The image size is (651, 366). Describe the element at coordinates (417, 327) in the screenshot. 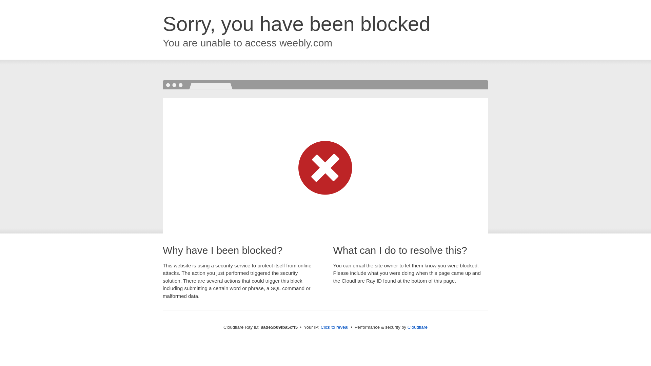

I see `Cloudflare` at that location.